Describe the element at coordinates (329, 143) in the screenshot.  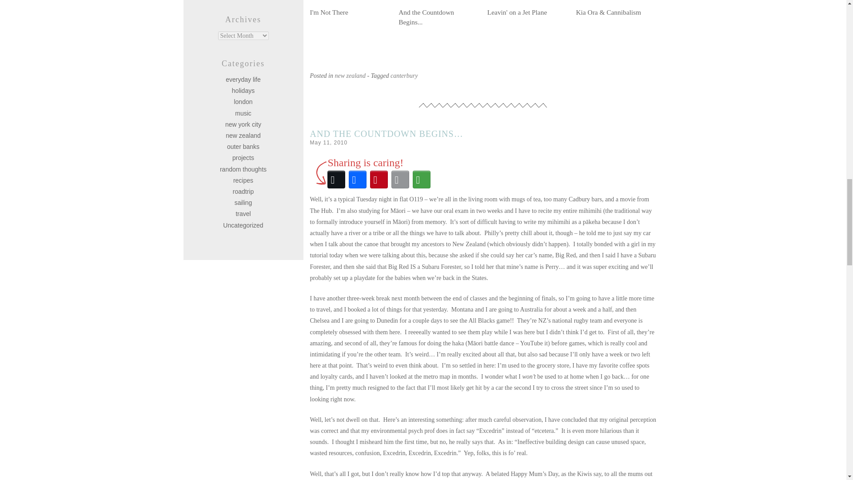
I see `May 11, 2010` at that location.